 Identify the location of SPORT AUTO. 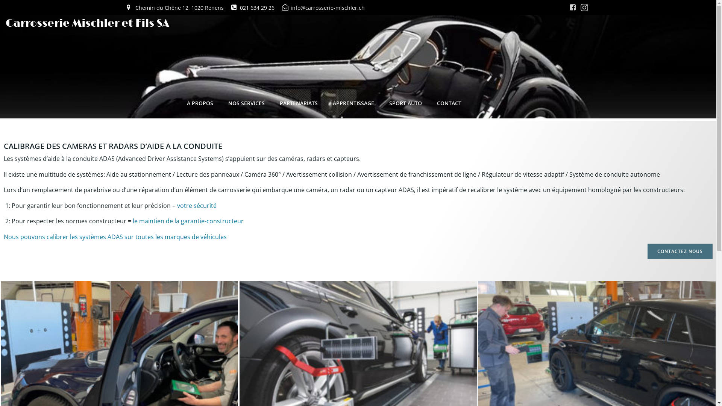
(405, 103).